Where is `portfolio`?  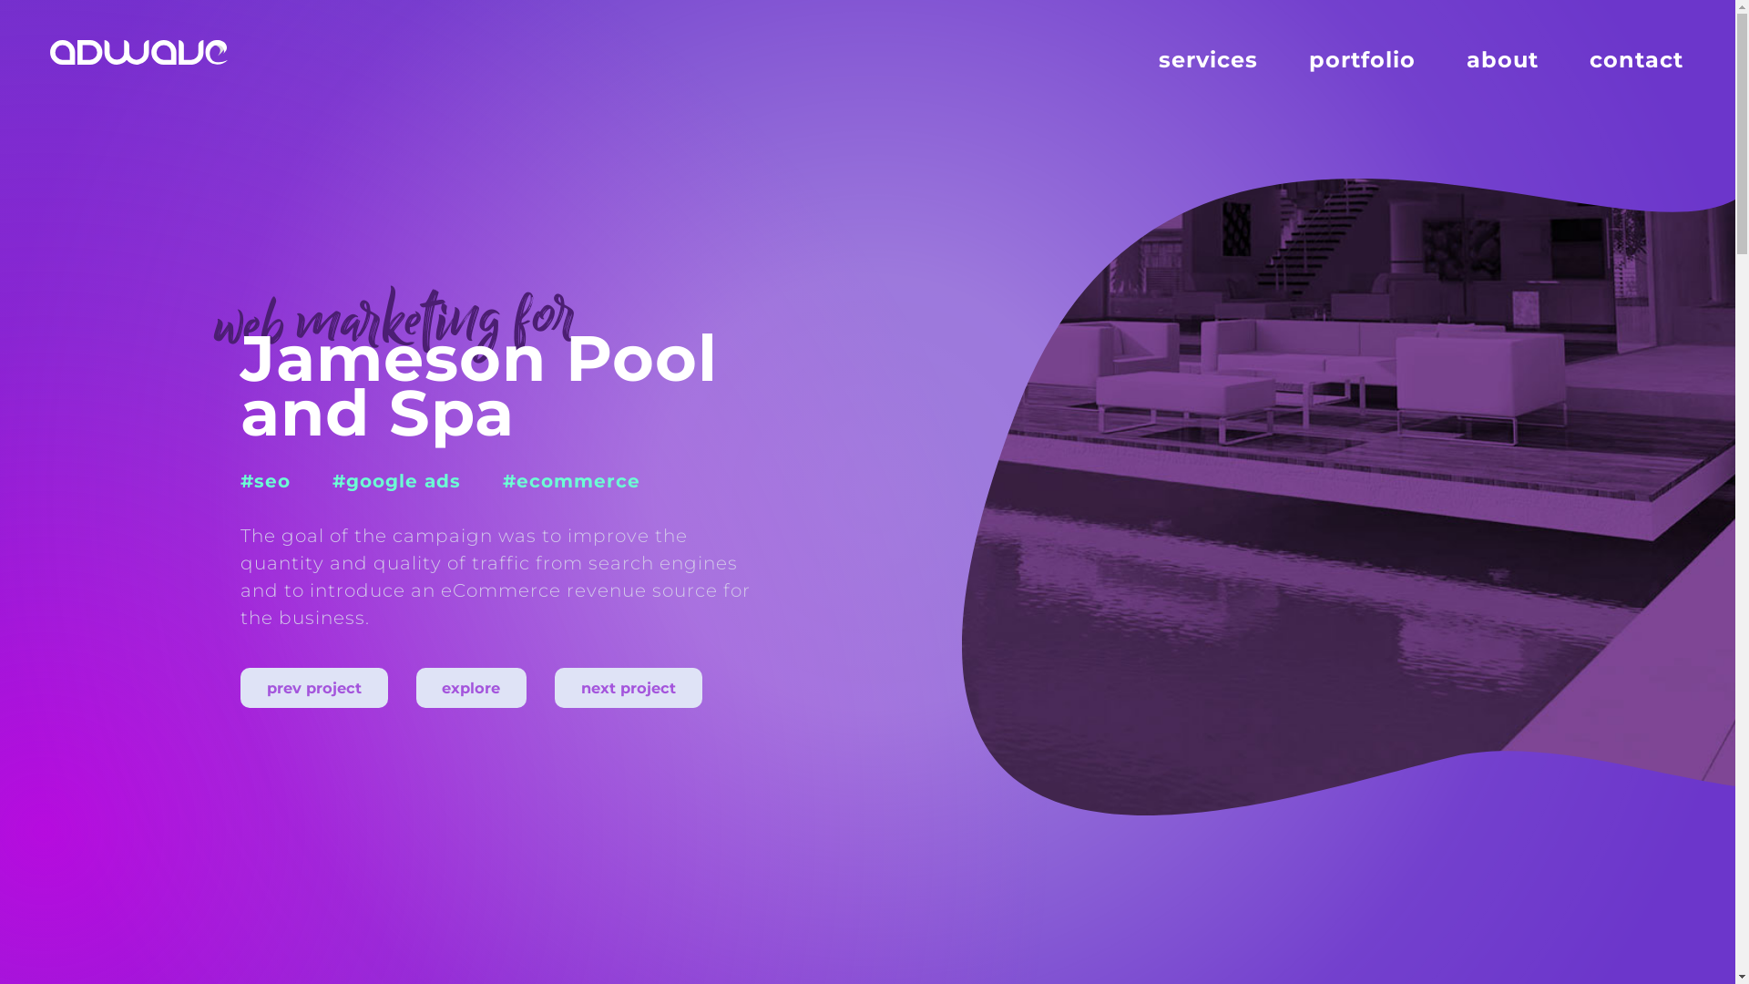
portfolio is located at coordinates (1363, 60).